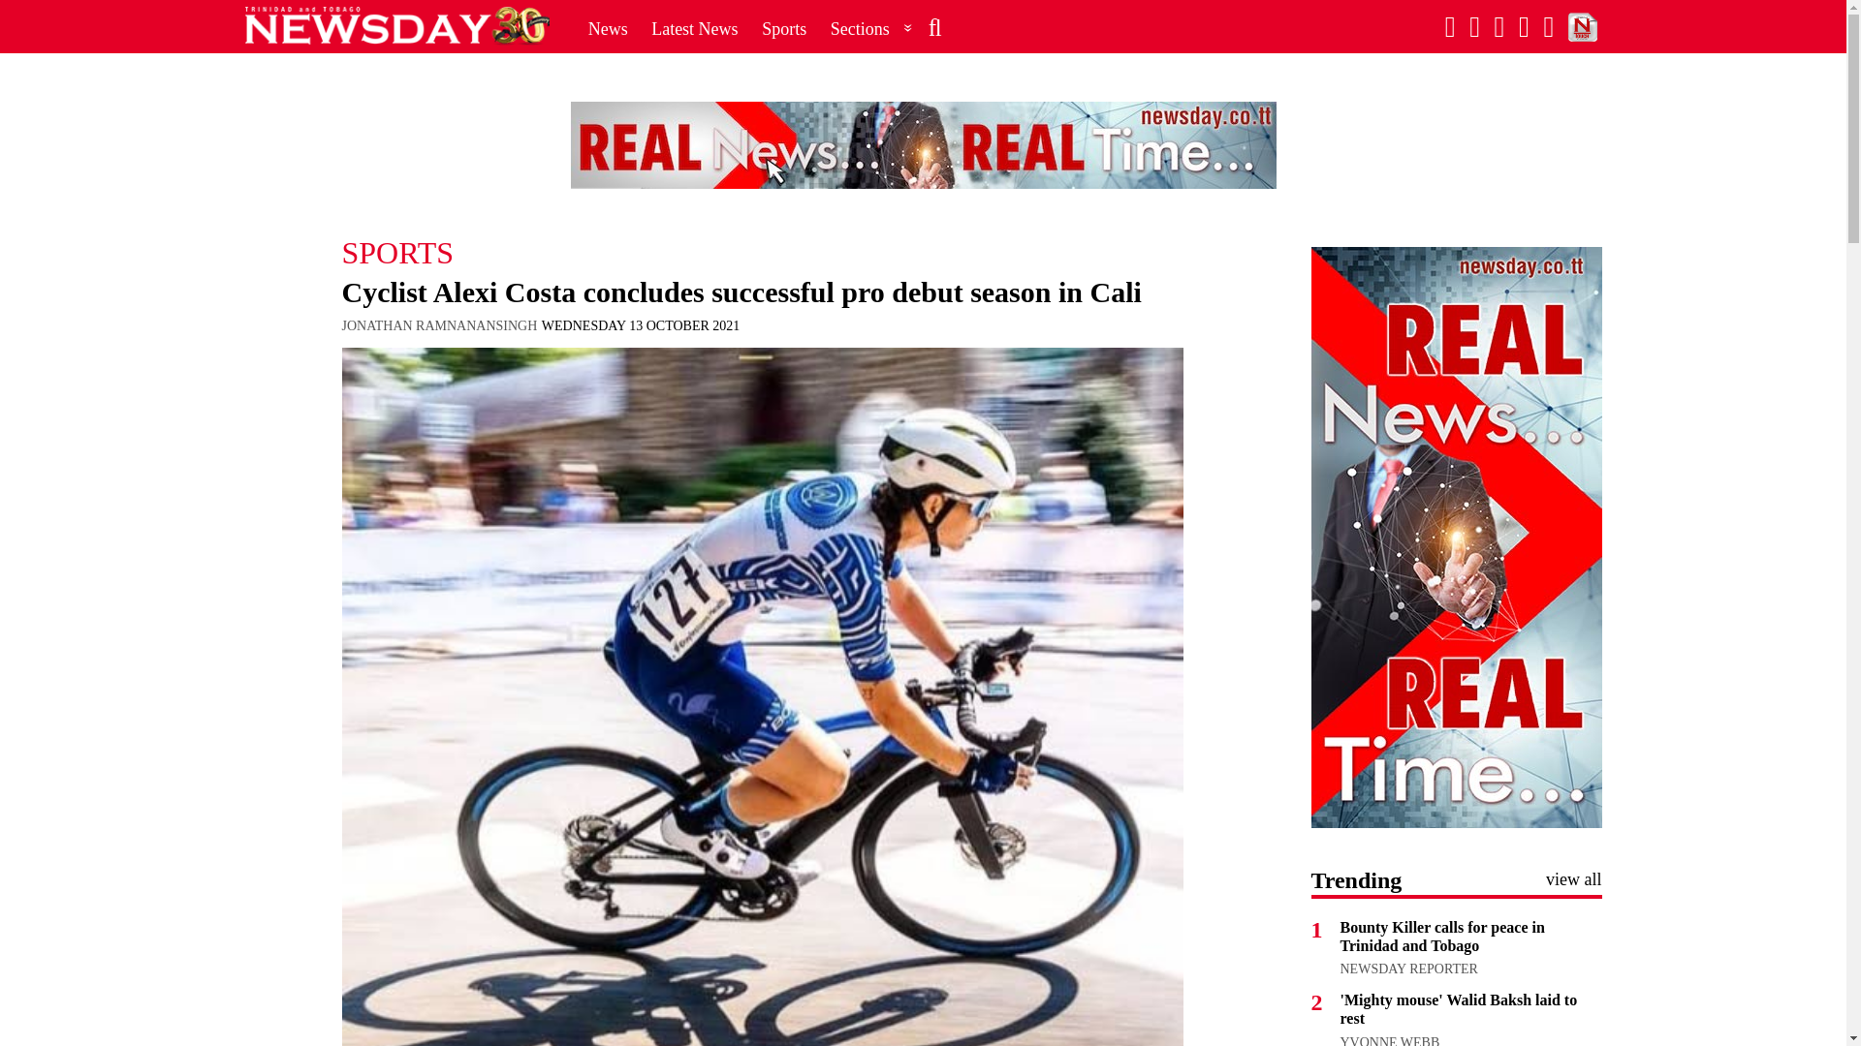  Describe the element at coordinates (871, 28) in the screenshot. I see `Sections` at that location.